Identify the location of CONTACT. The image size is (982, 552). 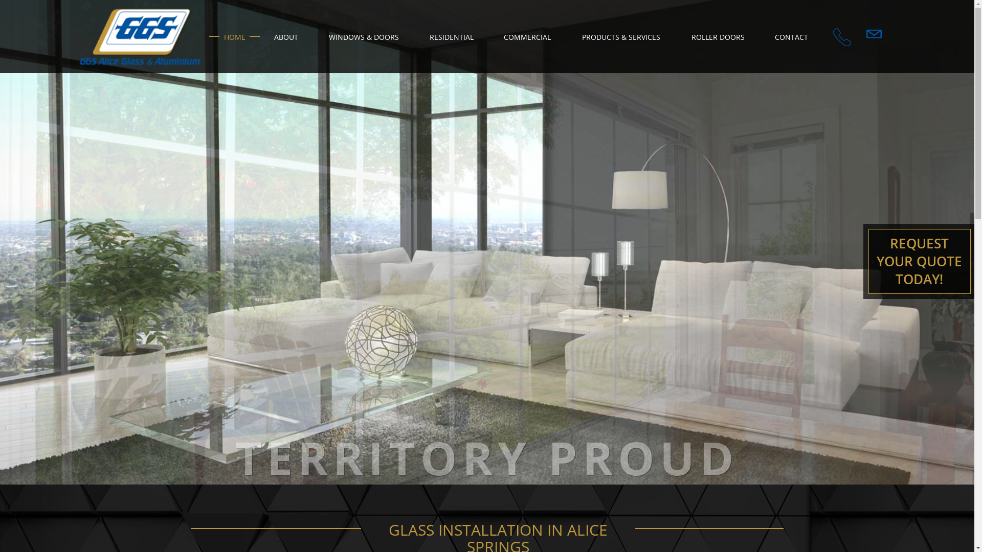
(792, 37).